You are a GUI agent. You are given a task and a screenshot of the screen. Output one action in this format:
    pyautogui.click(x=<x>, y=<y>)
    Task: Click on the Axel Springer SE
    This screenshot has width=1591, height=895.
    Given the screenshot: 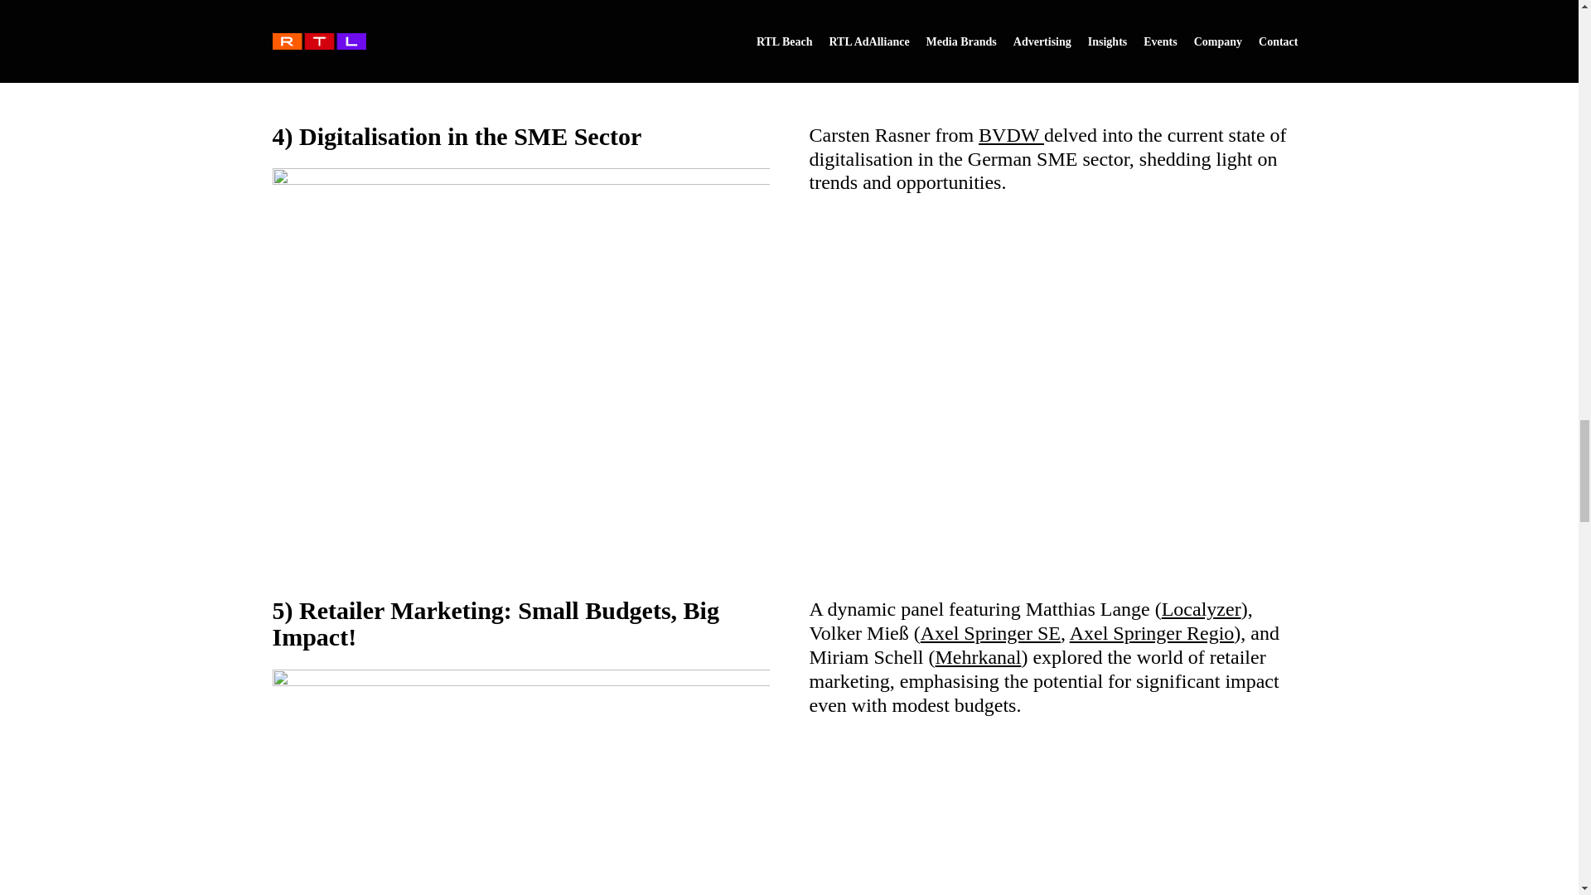 What is the action you would take?
    pyautogui.click(x=991, y=632)
    